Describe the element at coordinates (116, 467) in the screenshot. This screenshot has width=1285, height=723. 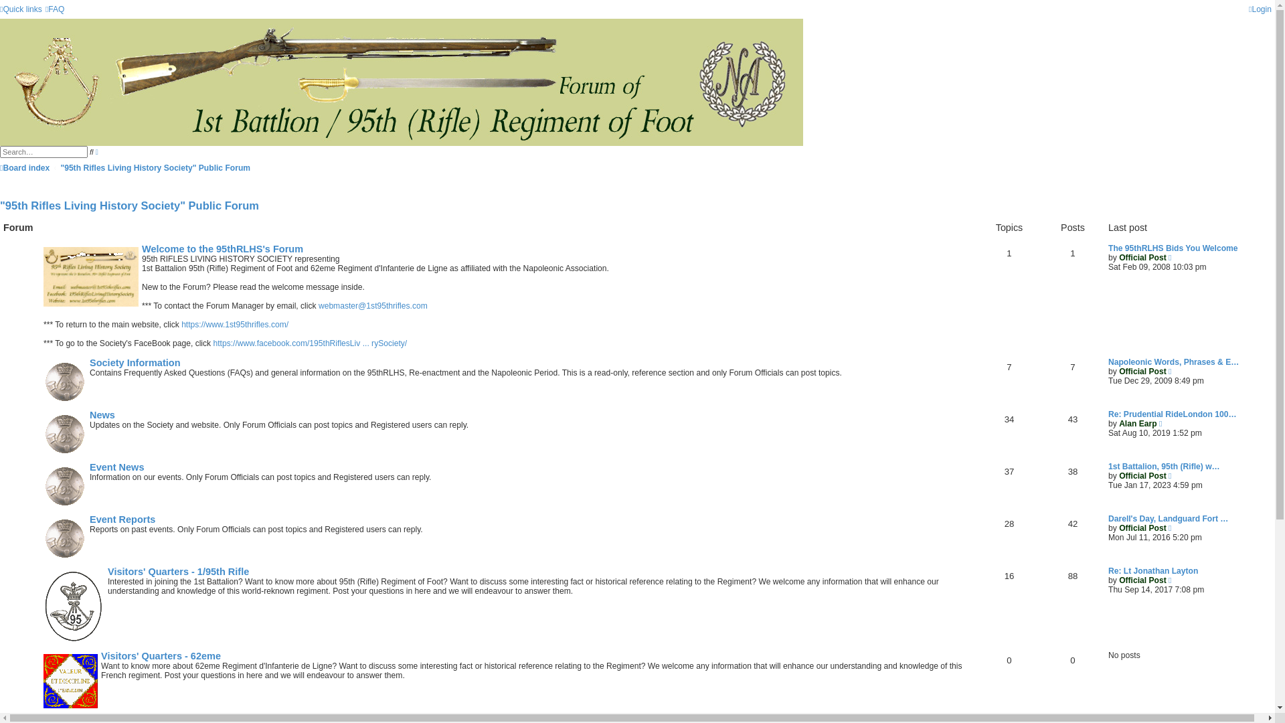
I see `Event News` at that location.